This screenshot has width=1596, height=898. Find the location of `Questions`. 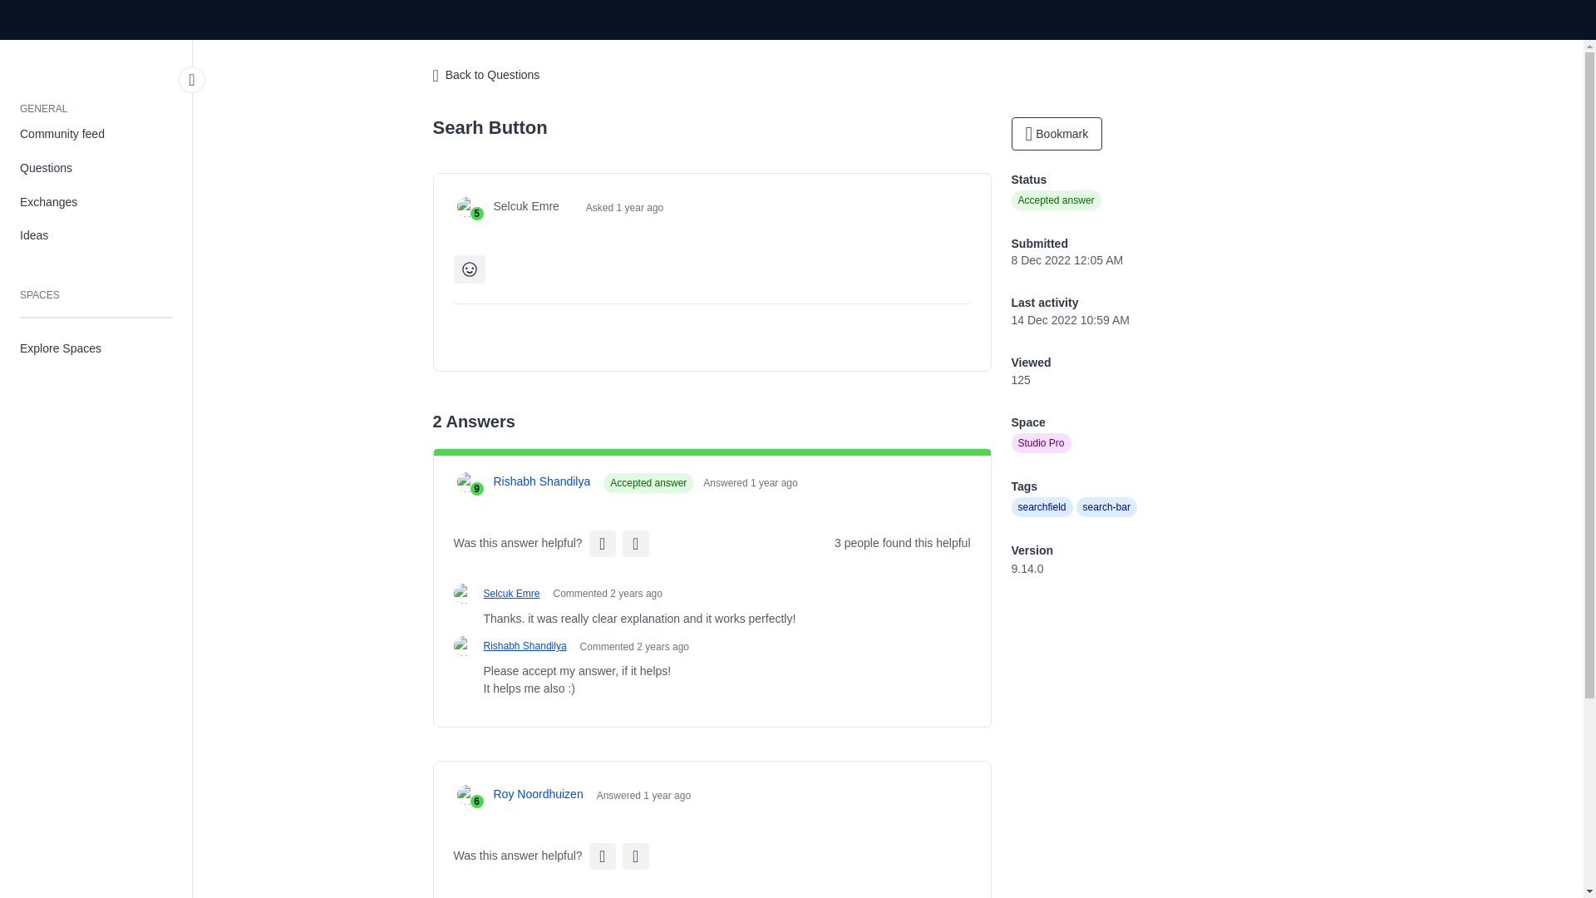

Questions is located at coordinates (96, 168).